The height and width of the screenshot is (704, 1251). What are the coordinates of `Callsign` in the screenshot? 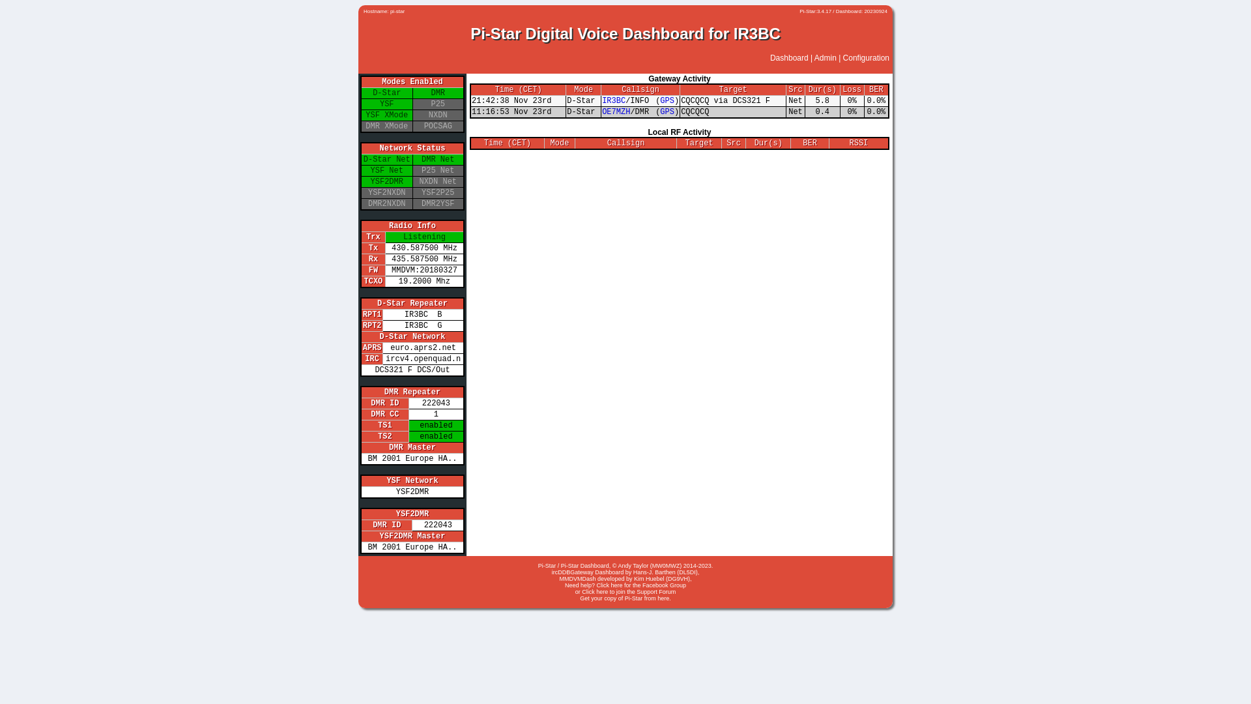 It's located at (640, 90).